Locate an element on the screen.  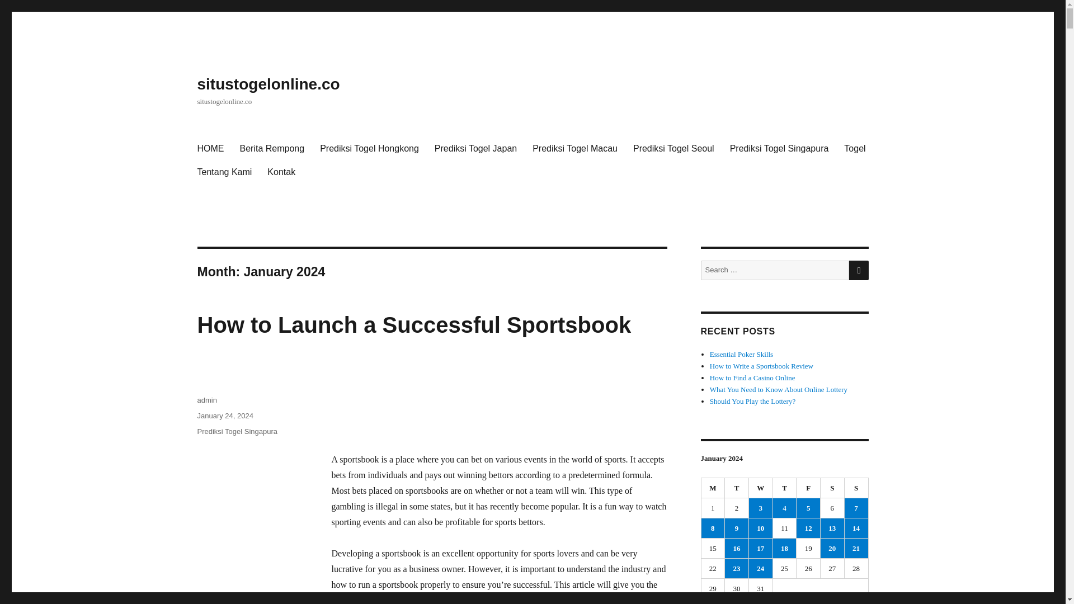
Sunday is located at coordinates (856, 488).